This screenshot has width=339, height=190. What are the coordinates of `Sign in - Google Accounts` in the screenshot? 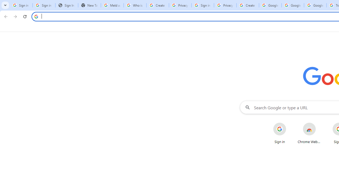 It's located at (21, 5).